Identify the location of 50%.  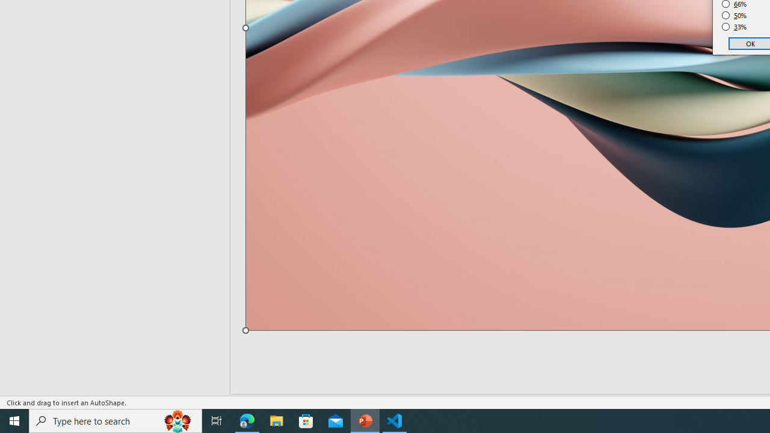
(735, 16).